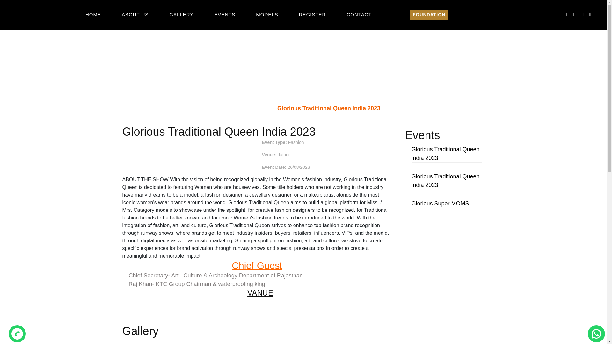  Describe the element at coordinates (312, 15) in the screenshot. I see `REGISTER` at that location.